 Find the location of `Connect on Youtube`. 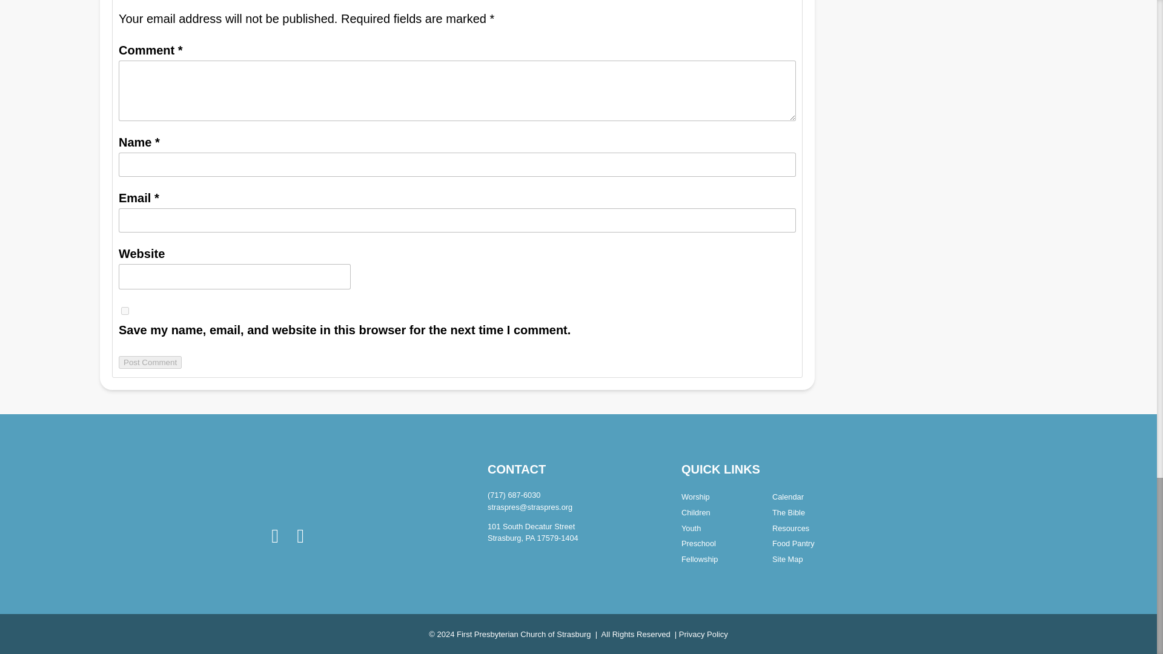

Connect on Youtube is located at coordinates (300, 536).